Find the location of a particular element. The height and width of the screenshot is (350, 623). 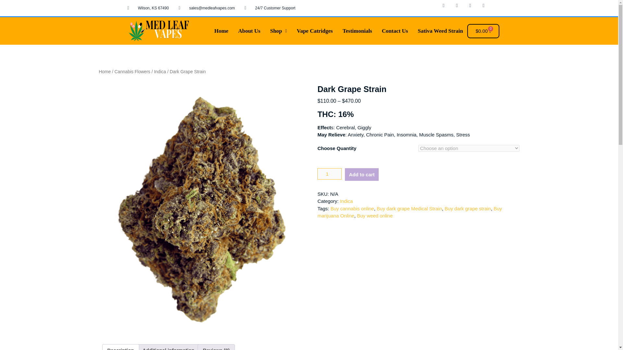

Buy cannabis online is located at coordinates (352, 209).